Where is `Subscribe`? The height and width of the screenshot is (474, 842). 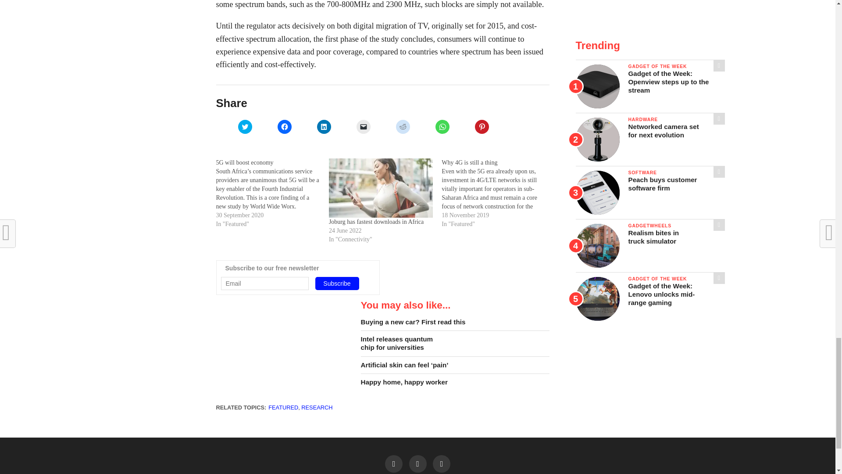
Subscribe is located at coordinates (337, 283).